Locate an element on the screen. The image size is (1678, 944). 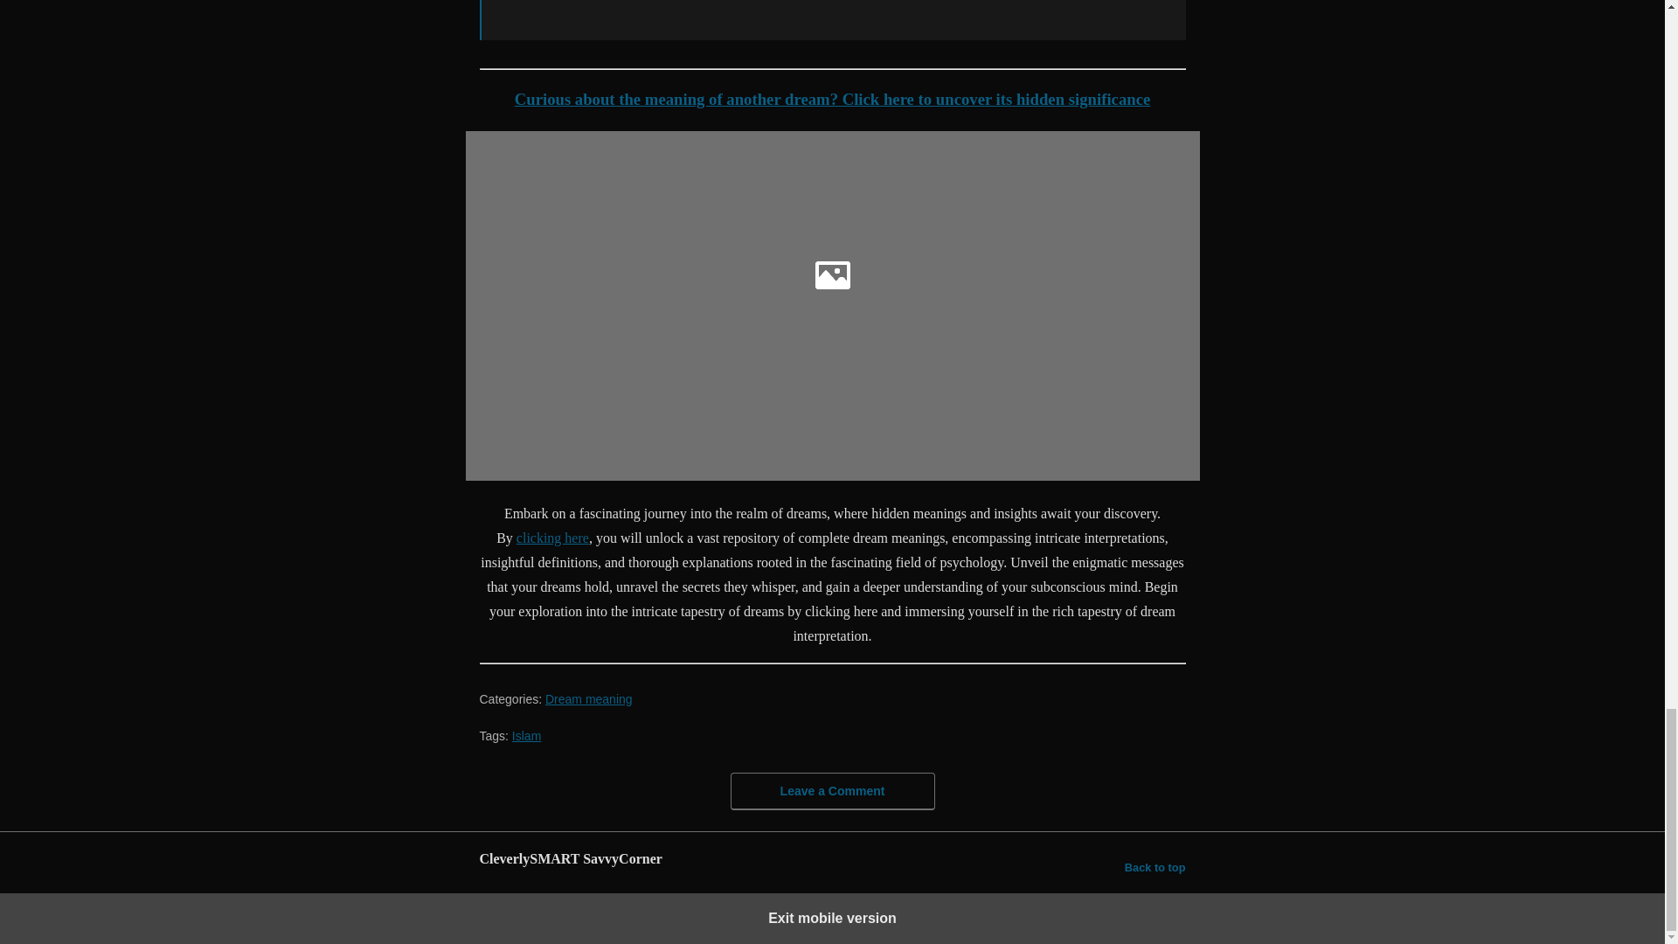
Leave a Comment is located at coordinates (832, 791).